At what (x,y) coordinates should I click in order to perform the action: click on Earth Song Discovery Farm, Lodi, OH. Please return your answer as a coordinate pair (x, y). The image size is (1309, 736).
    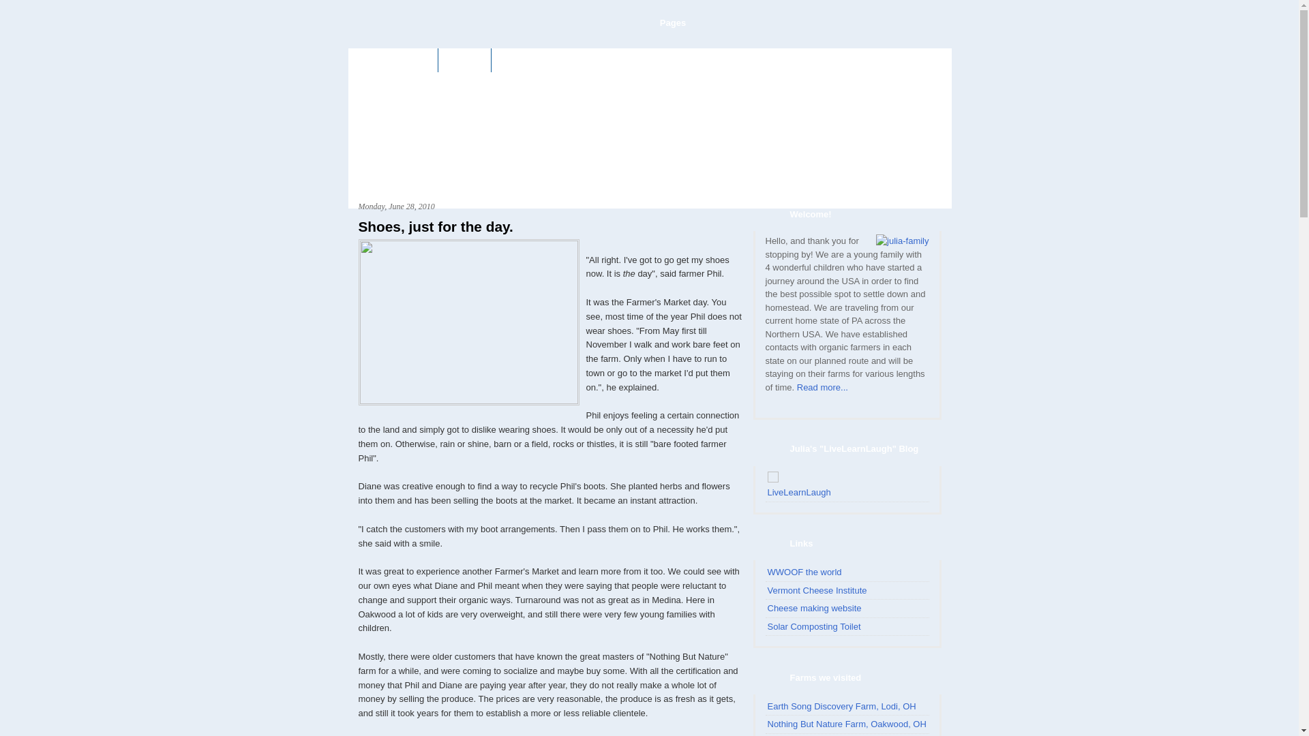
    Looking at the image, I should click on (842, 706).